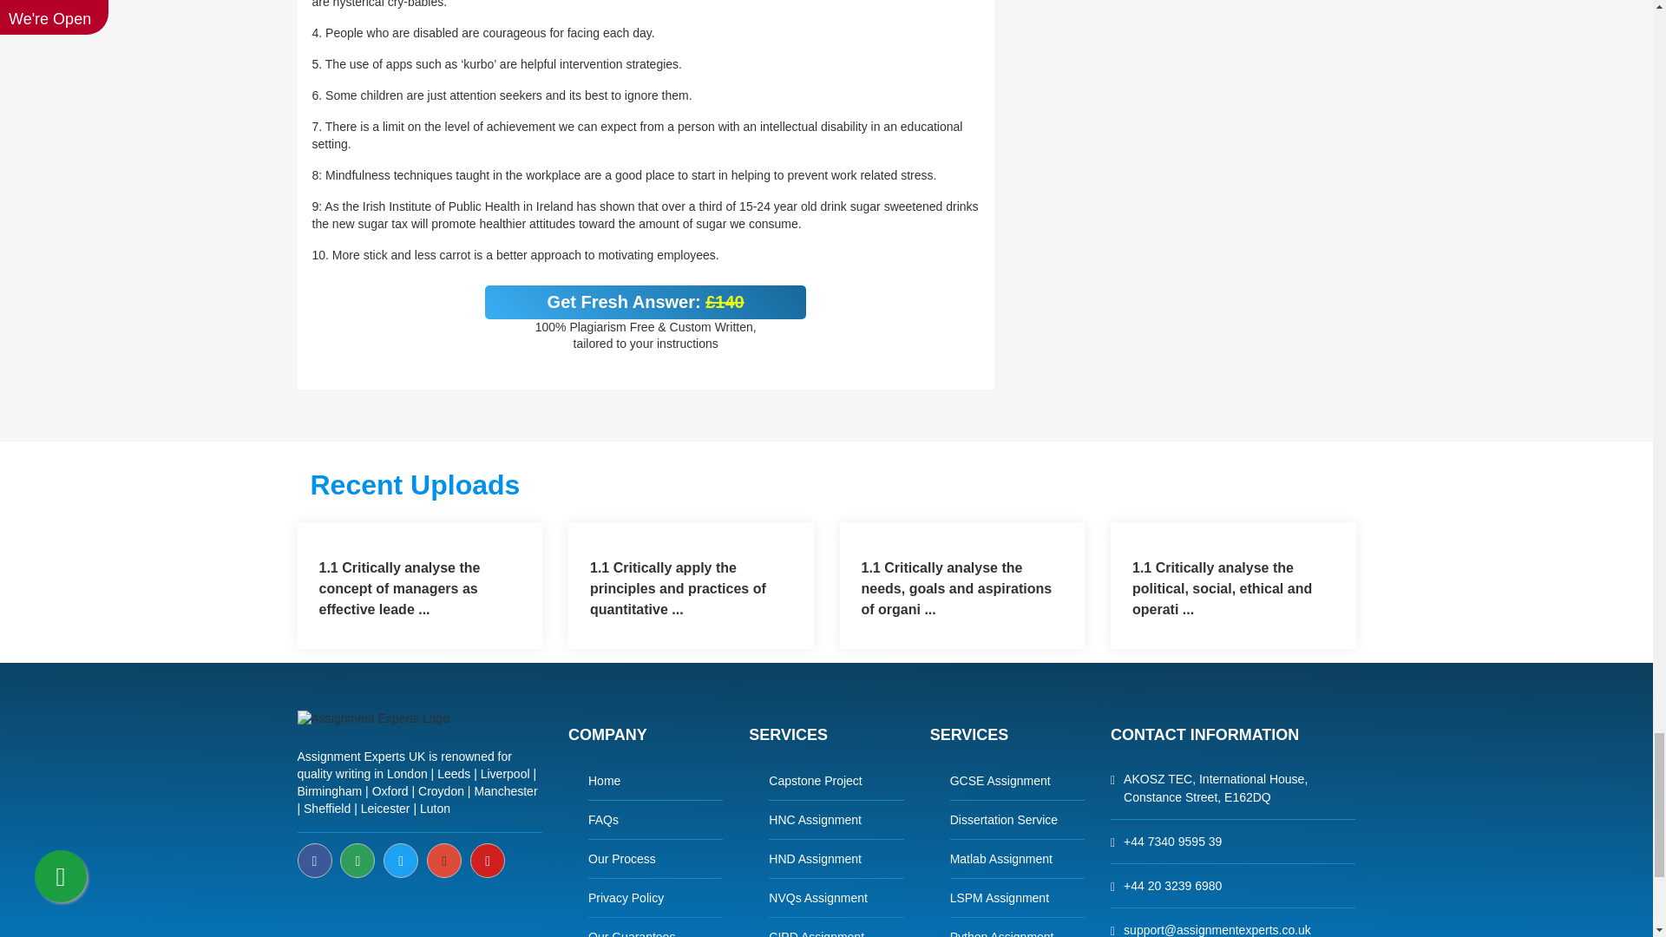 This screenshot has width=1666, height=937. What do you see at coordinates (390, 791) in the screenshot?
I see `Oxford` at bounding box center [390, 791].